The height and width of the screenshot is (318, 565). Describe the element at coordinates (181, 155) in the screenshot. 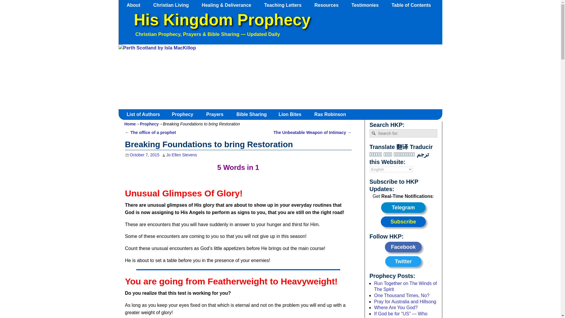

I see `View all posts by Jo Ellen Stevens` at that location.